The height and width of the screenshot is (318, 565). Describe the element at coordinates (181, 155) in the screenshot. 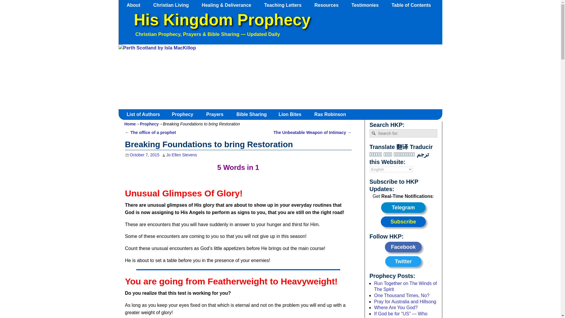

I see `View all posts by Jo Ellen Stevens` at that location.